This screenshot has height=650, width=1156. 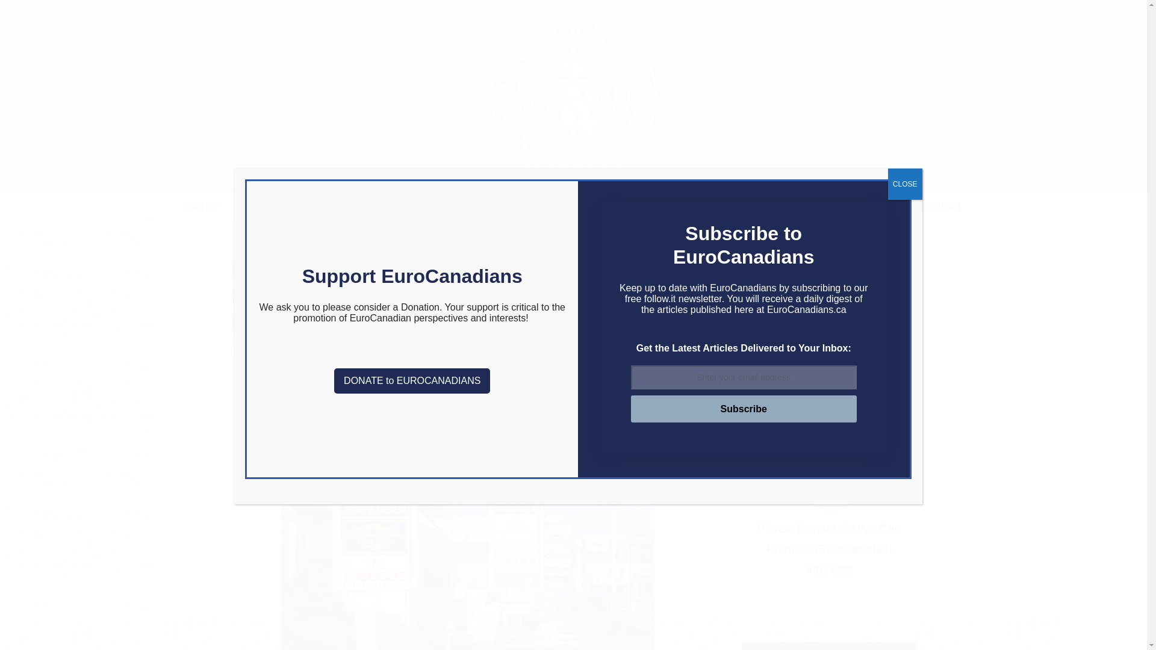 What do you see at coordinates (577, 205) in the screenshot?
I see `Community Activism` at bounding box center [577, 205].